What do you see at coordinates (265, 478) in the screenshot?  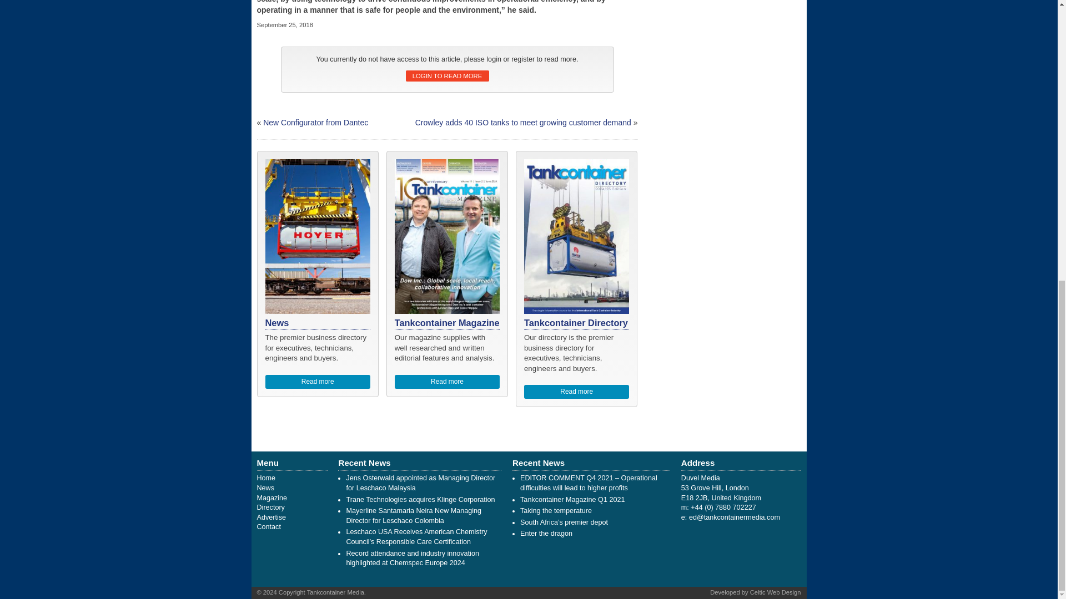 I see `Home` at bounding box center [265, 478].